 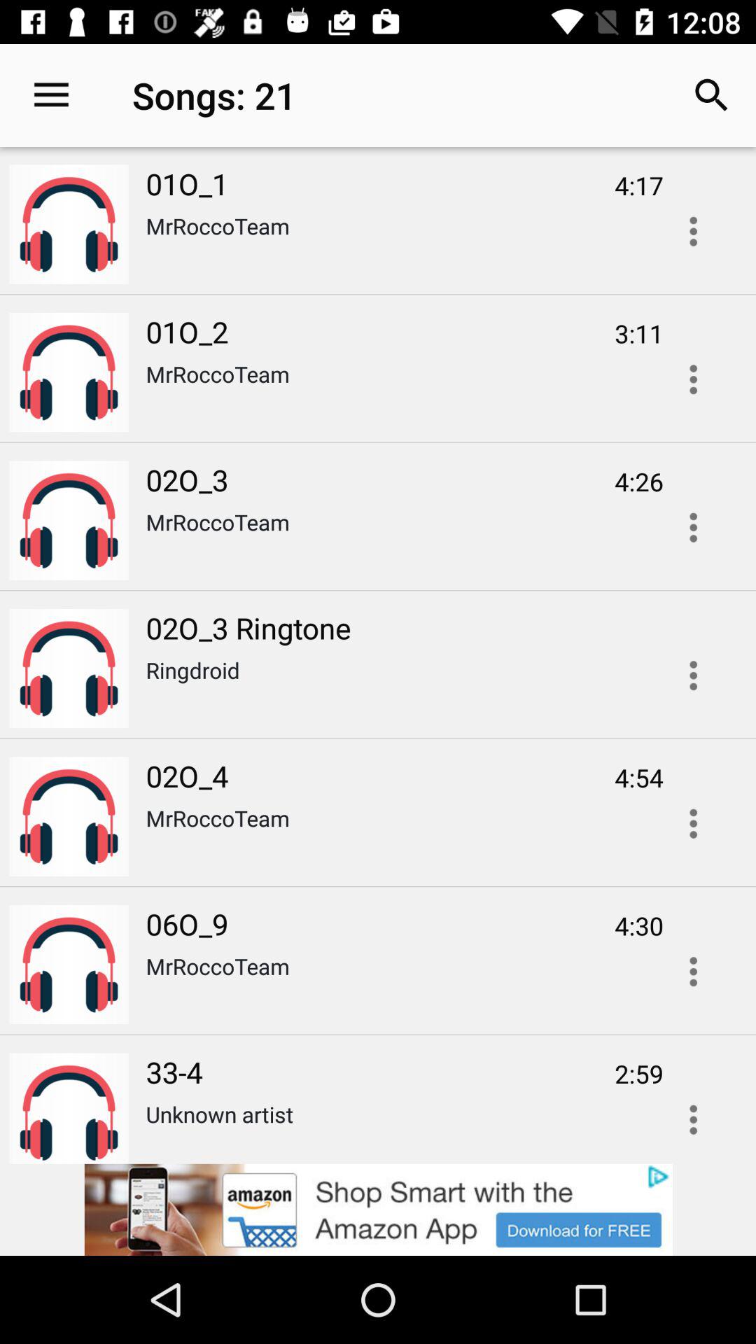 I want to click on toggle drop down menu, so click(x=693, y=1115).